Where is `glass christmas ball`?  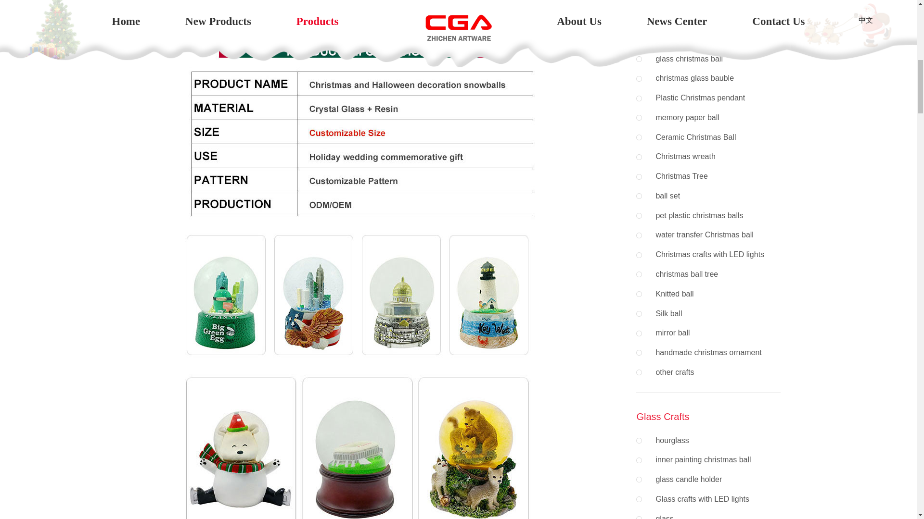
glass christmas ball is located at coordinates (708, 59).